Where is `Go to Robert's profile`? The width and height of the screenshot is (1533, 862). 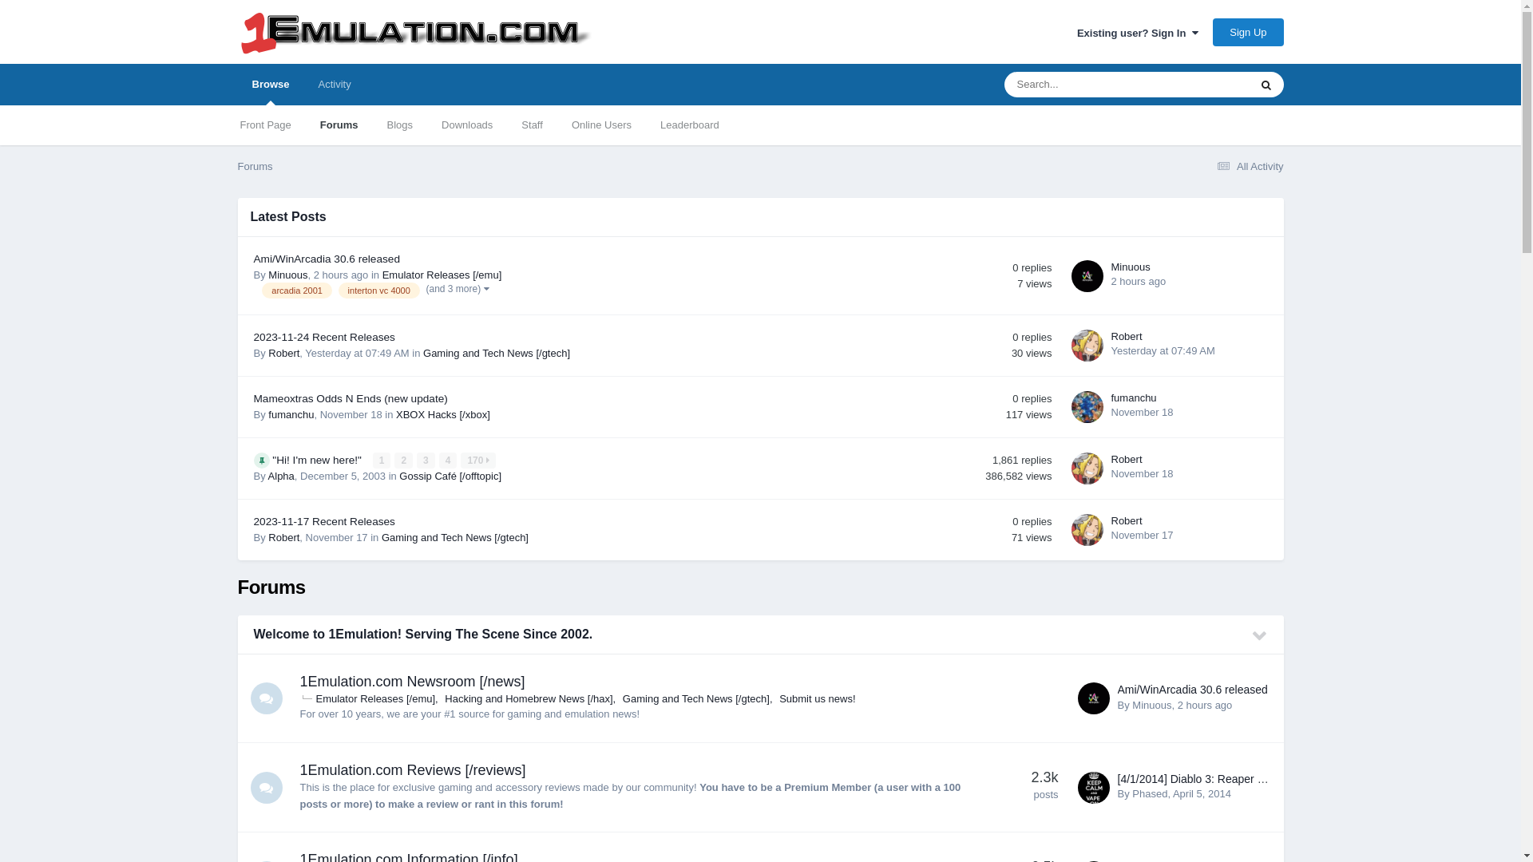
Go to Robert's profile is located at coordinates (1087, 530).